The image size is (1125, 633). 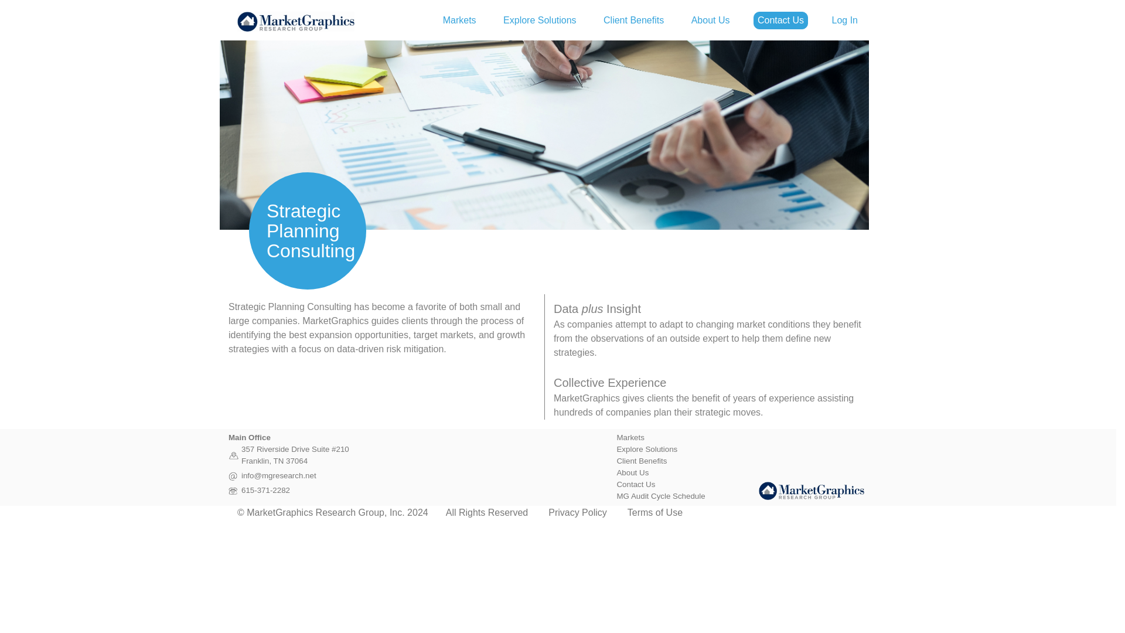 What do you see at coordinates (630, 437) in the screenshot?
I see `Markets` at bounding box center [630, 437].